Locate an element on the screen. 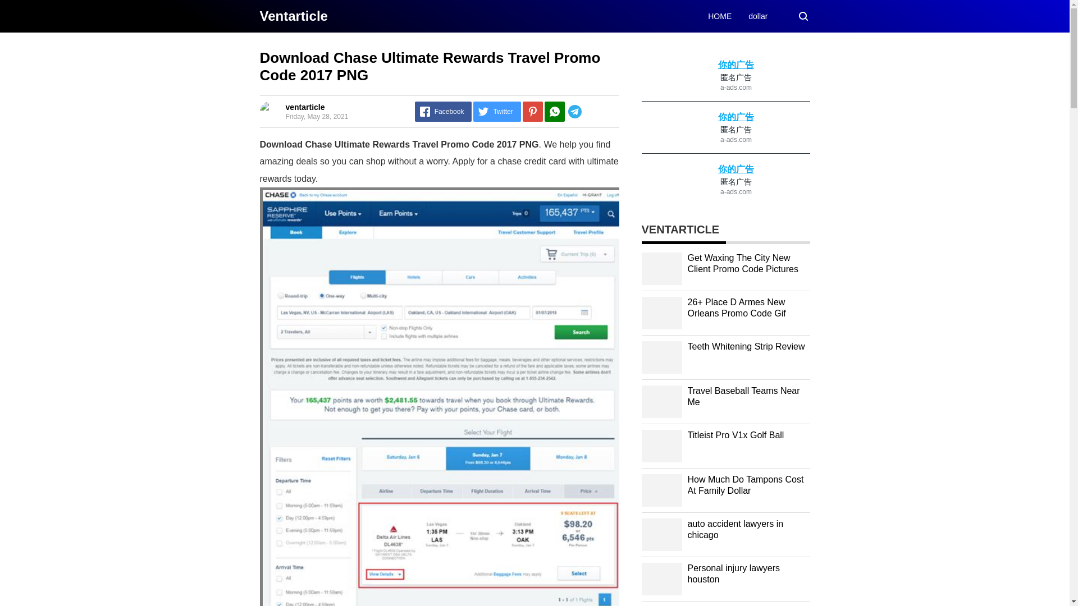 Image resolution: width=1078 pixels, height=606 pixels. How Much Do Tampons Cost At Family Dollar is located at coordinates (745, 485).